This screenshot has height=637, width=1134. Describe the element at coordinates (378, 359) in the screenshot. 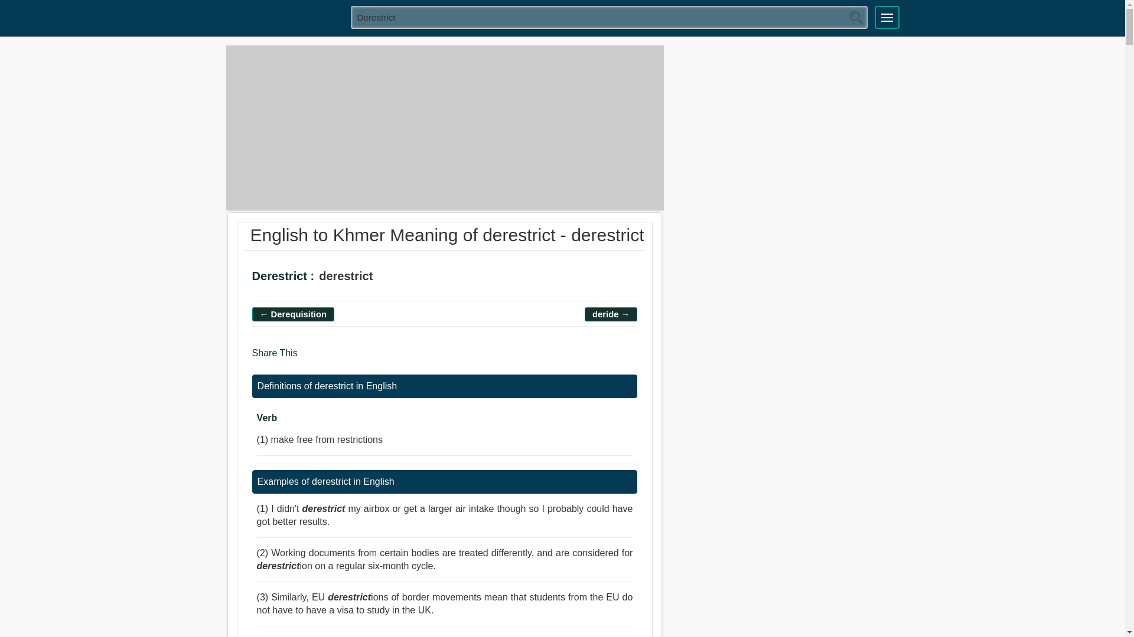

I see `More Share` at that location.